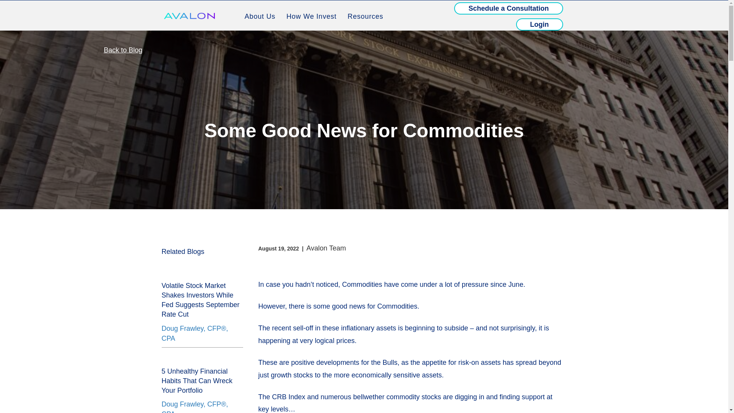  What do you see at coordinates (196, 381) in the screenshot?
I see `5 Unhealthy Financial Habits That Can Wreck Your Portfolio` at bounding box center [196, 381].